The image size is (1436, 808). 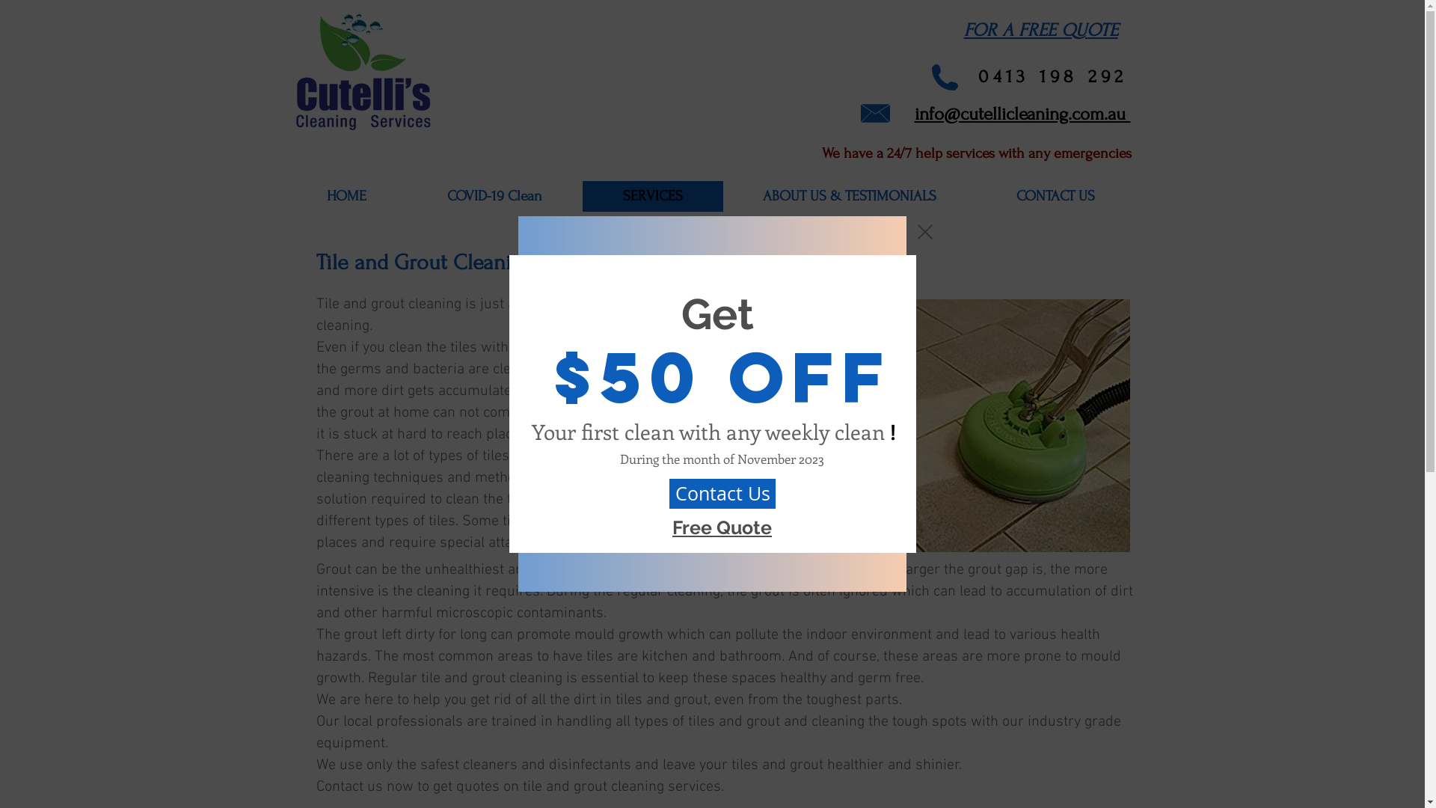 What do you see at coordinates (1056, 196) in the screenshot?
I see `CONTACT US` at bounding box center [1056, 196].